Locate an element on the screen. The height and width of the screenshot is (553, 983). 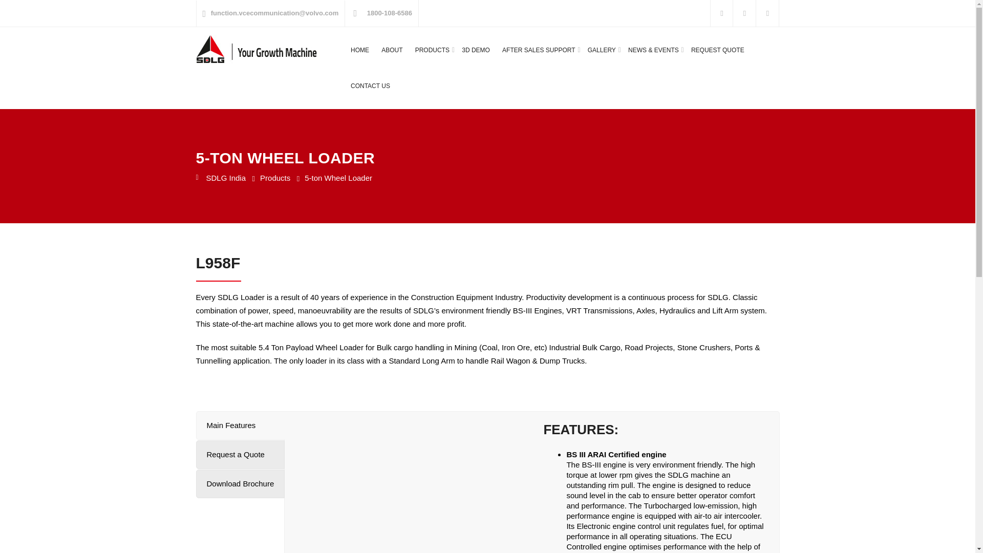
ABOUT is located at coordinates (391, 50).